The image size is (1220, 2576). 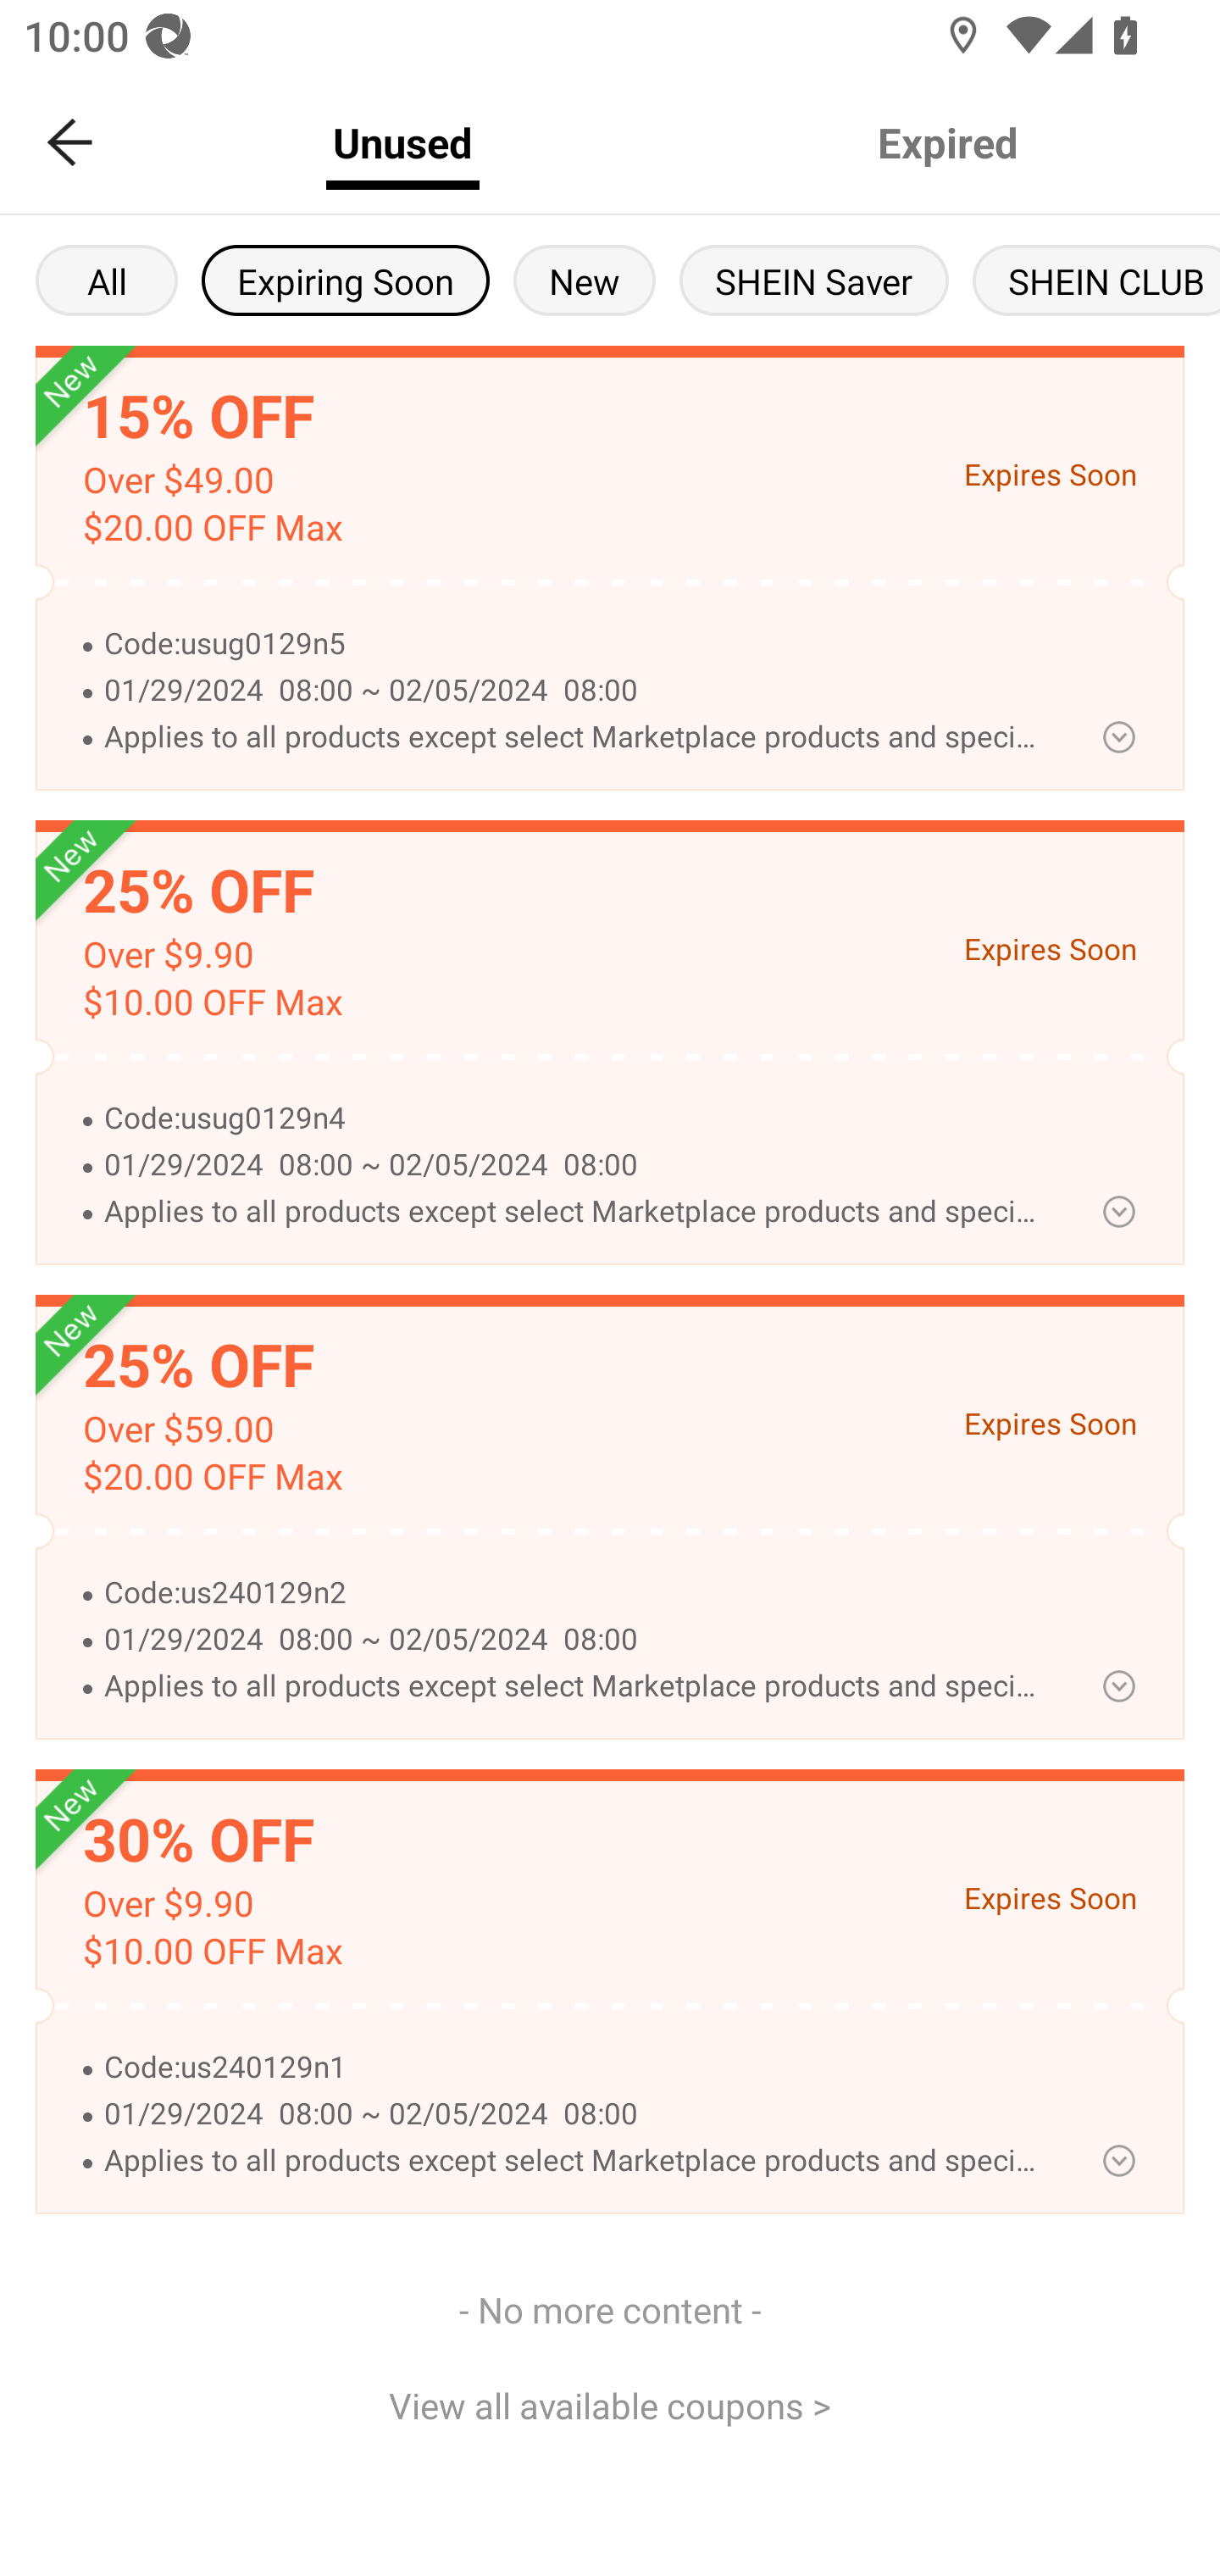 I want to click on Unused, so click(x=402, y=142).